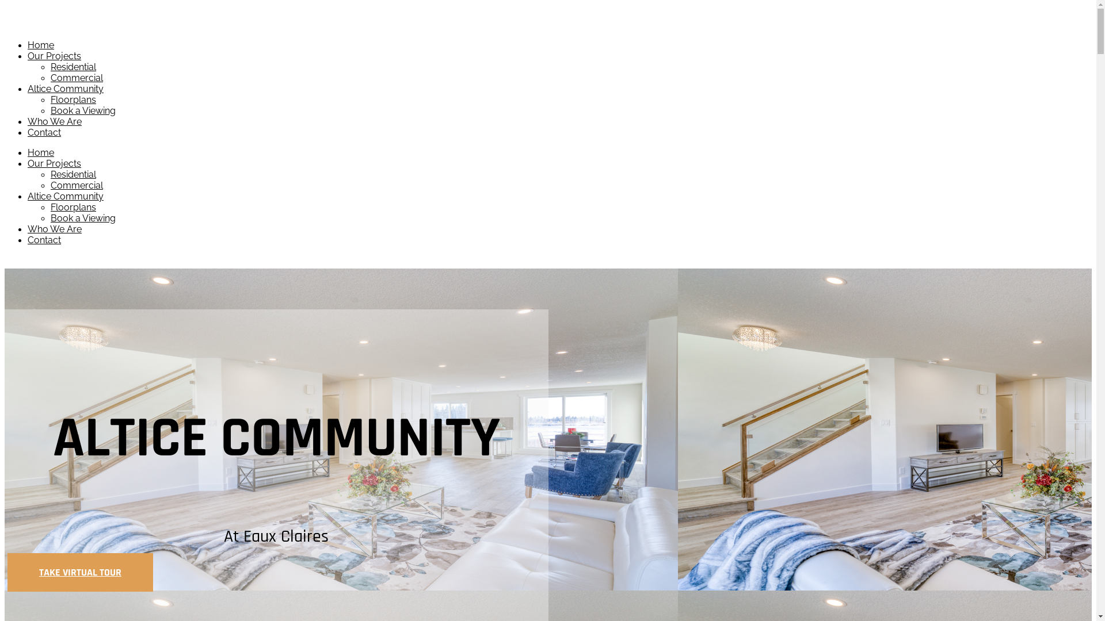 This screenshot has width=1105, height=621. Describe the element at coordinates (66, 197) in the screenshot. I see `Altice Community` at that location.